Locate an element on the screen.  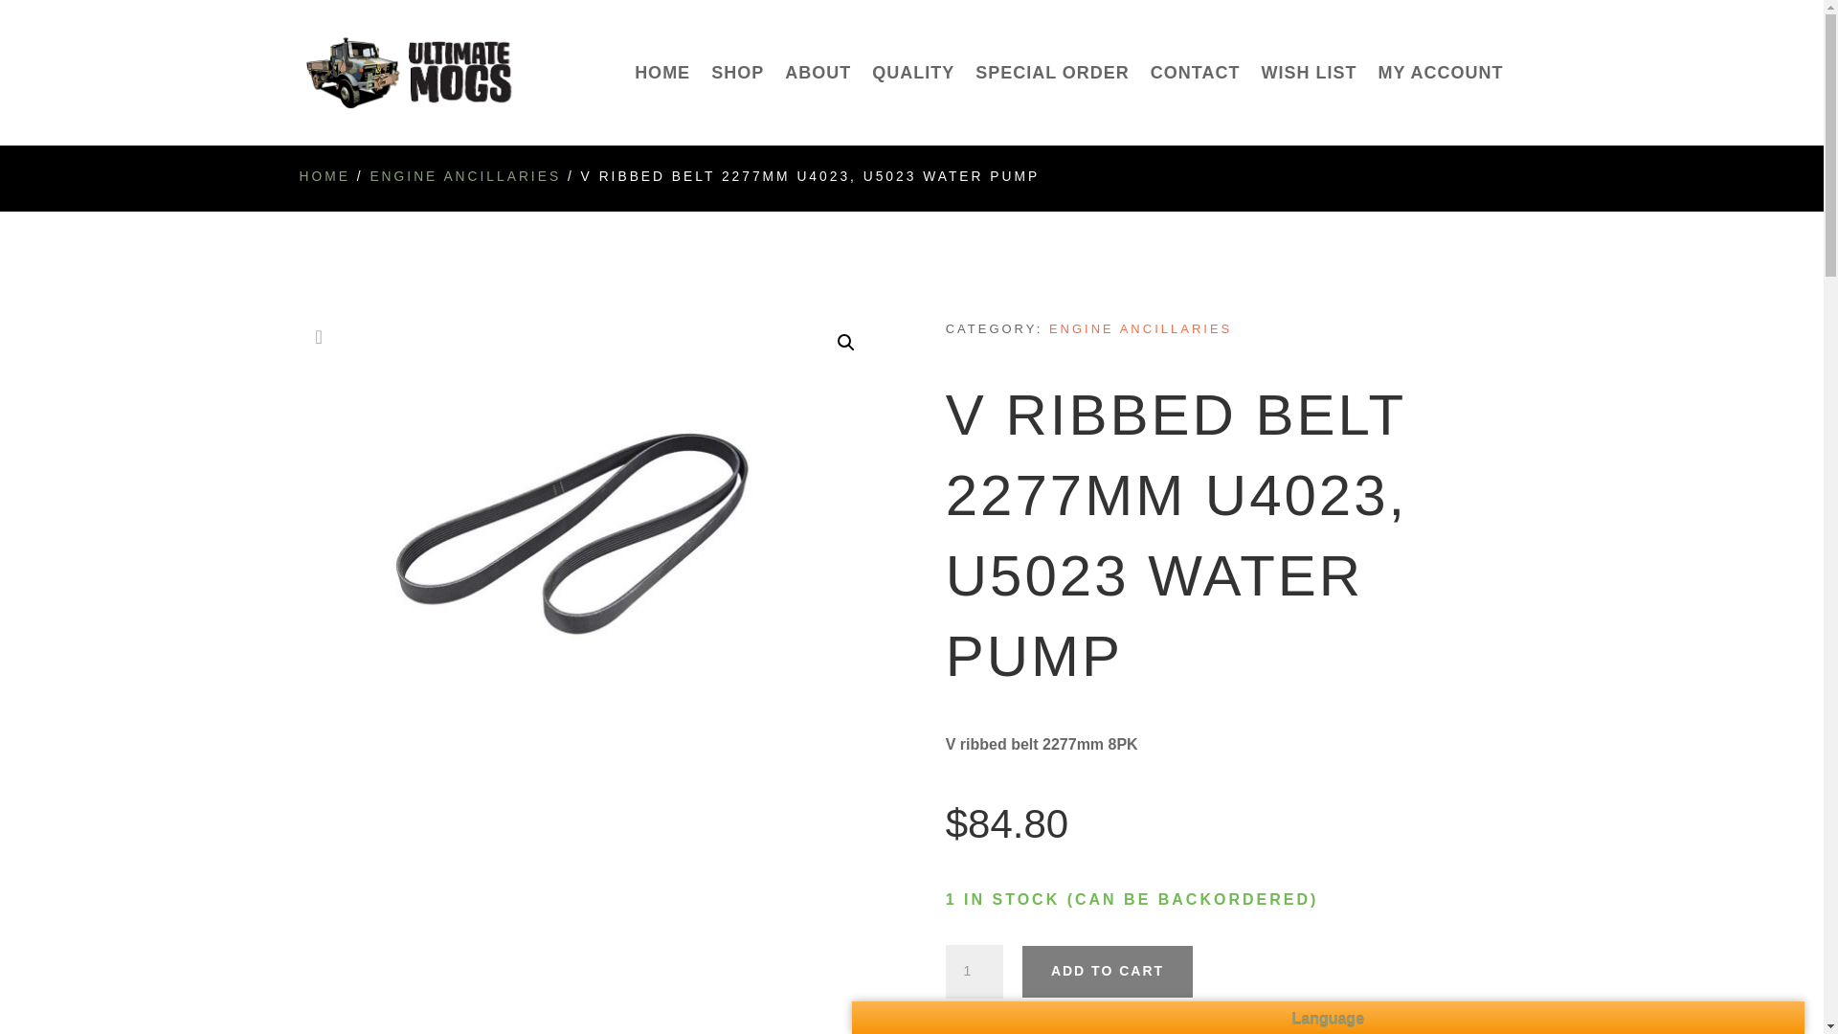
SPECIAL ORDER is located at coordinates (1053, 105).